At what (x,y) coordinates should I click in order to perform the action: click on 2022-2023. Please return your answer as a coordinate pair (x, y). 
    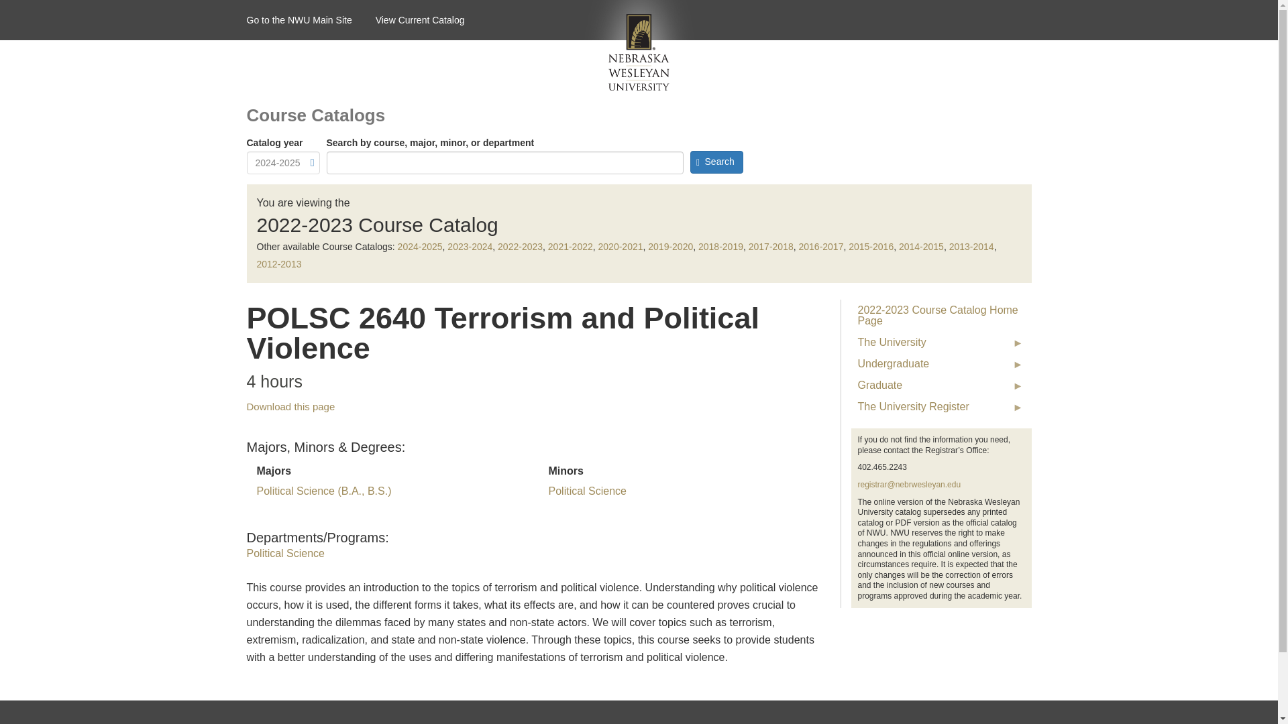
    Looking at the image, I should click on (519, 246).